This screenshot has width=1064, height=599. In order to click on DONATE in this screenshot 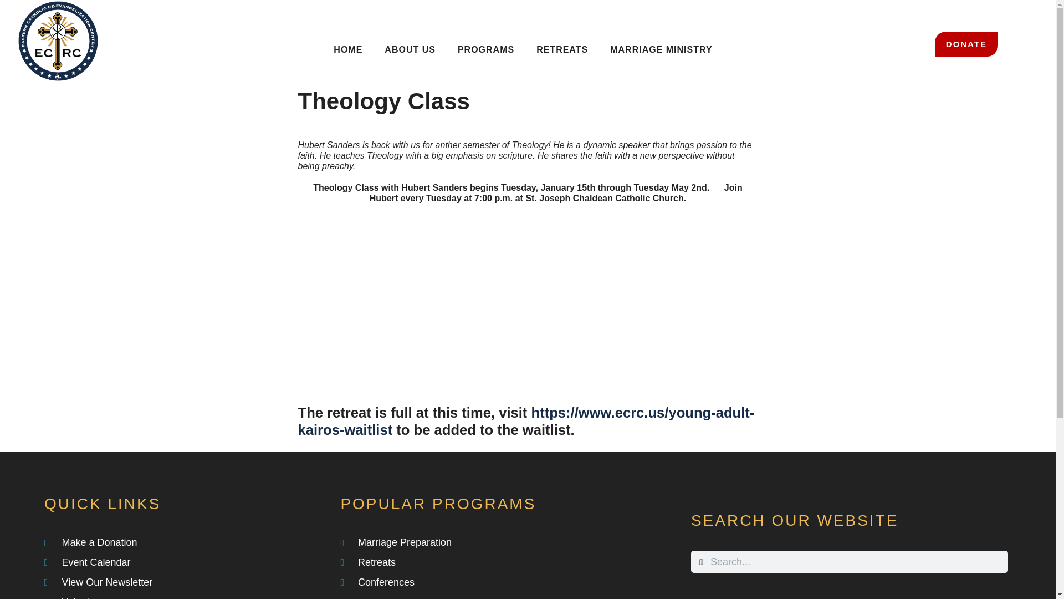, I will do `click(966, 44)`.